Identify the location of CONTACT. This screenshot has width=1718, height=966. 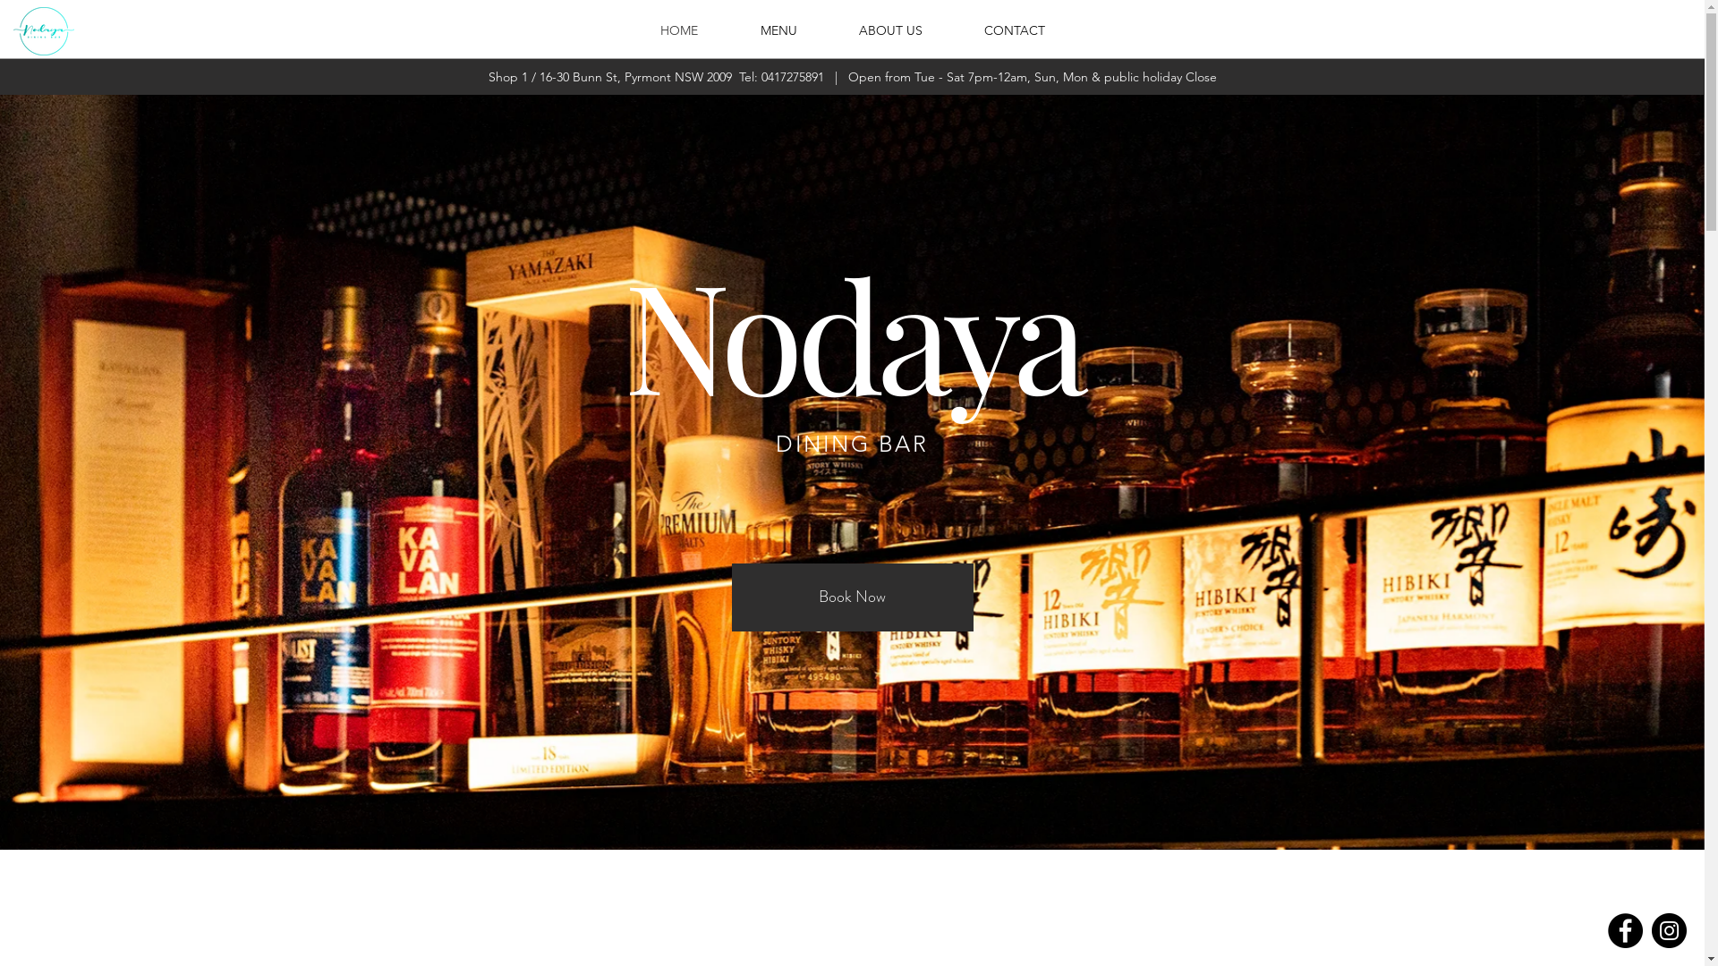
(1015, 30).